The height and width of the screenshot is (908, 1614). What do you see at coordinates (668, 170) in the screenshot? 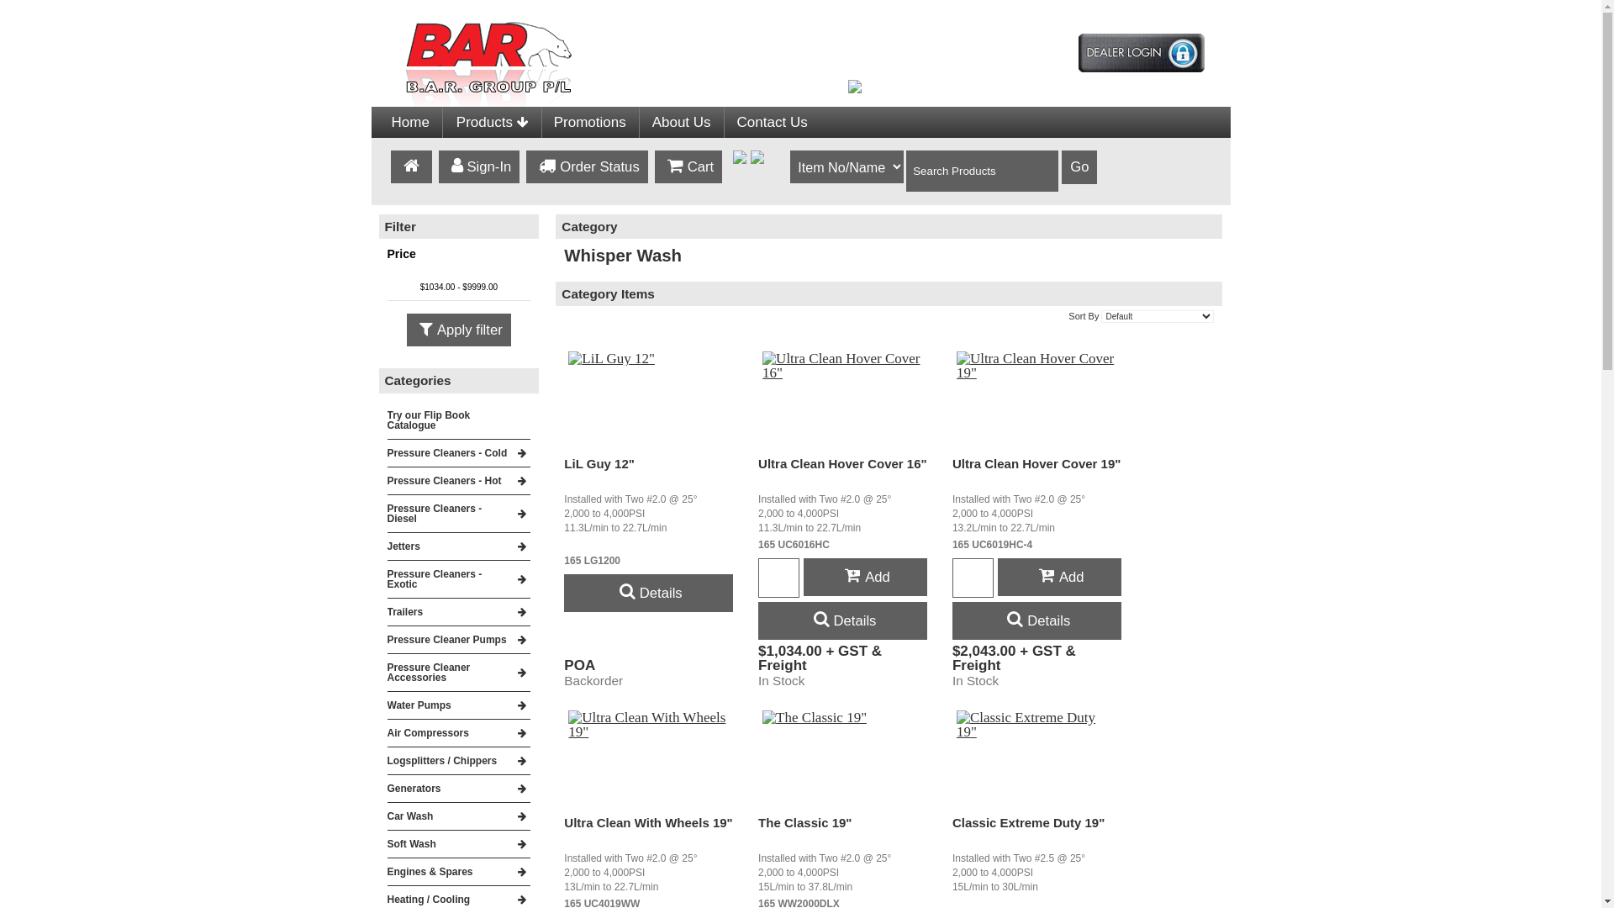
I see `Water Tanks - Frames & Car Wash Booms` at bounding box center [668, 170].